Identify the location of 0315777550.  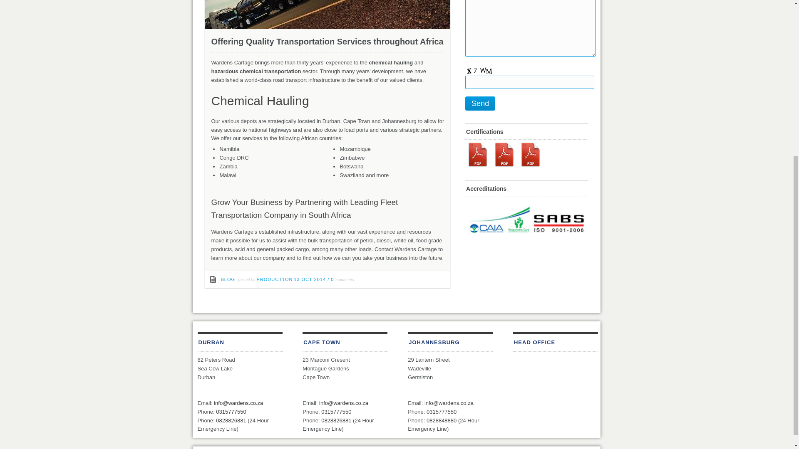
(231, 412).